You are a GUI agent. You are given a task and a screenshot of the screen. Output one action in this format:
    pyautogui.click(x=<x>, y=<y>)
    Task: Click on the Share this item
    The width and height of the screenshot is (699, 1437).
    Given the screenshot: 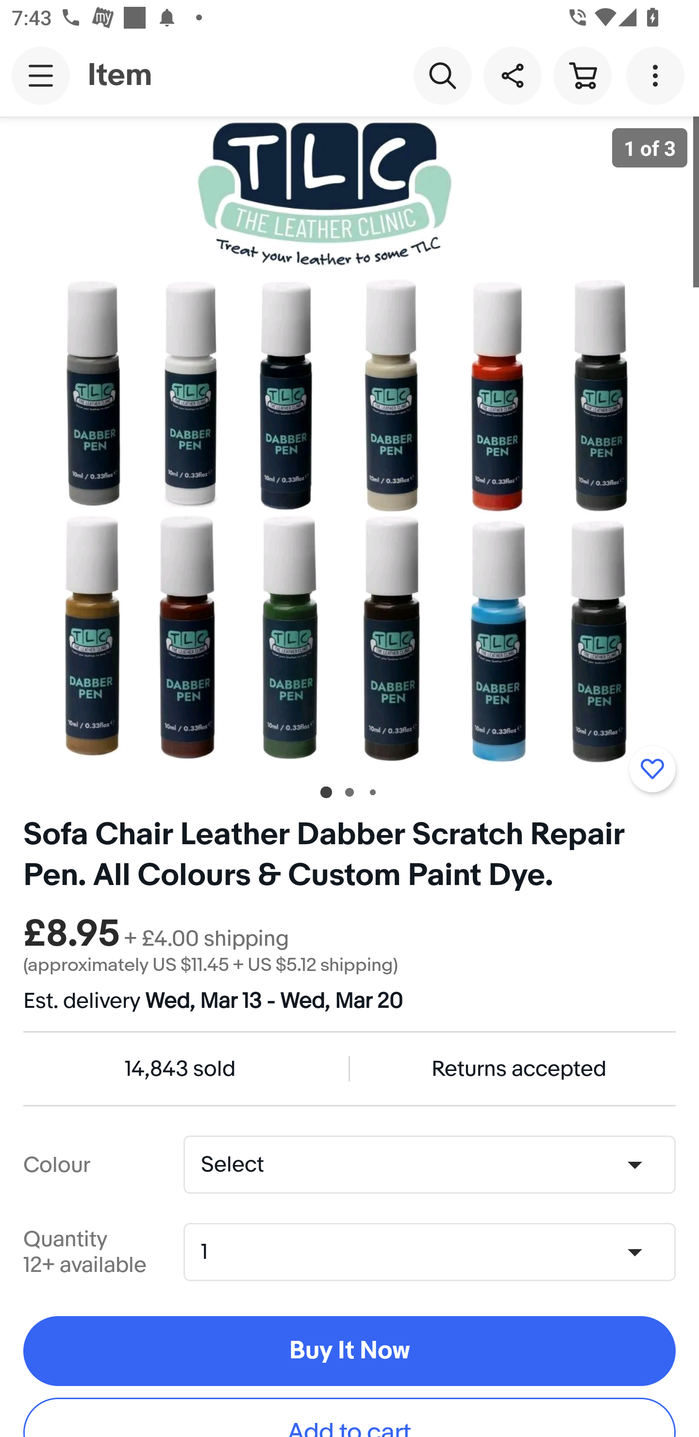 What is the action you would take?
    pyautogui.click(x=512, y=75)
    